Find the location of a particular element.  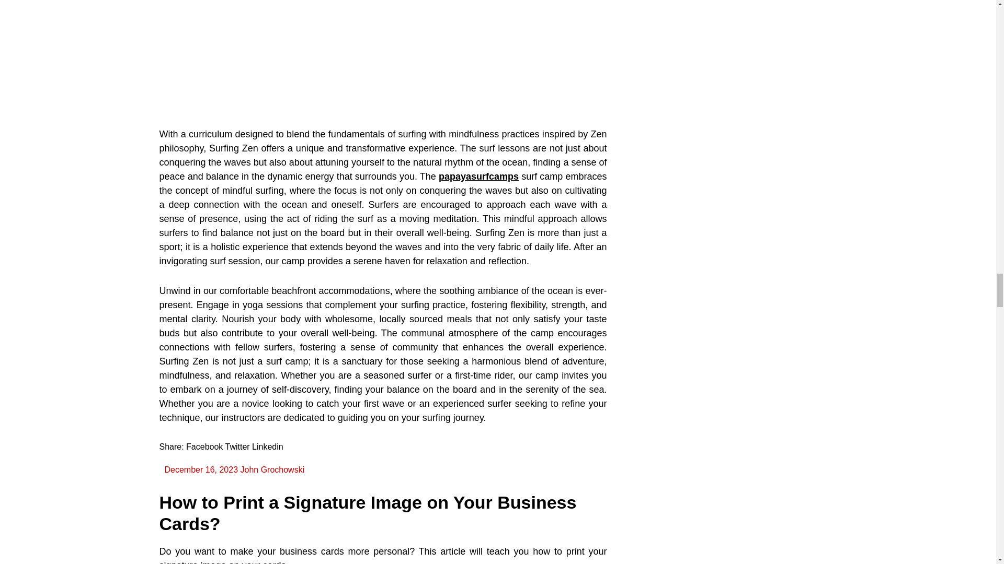

papayasurfcamps is located at coordinates (479, 177).